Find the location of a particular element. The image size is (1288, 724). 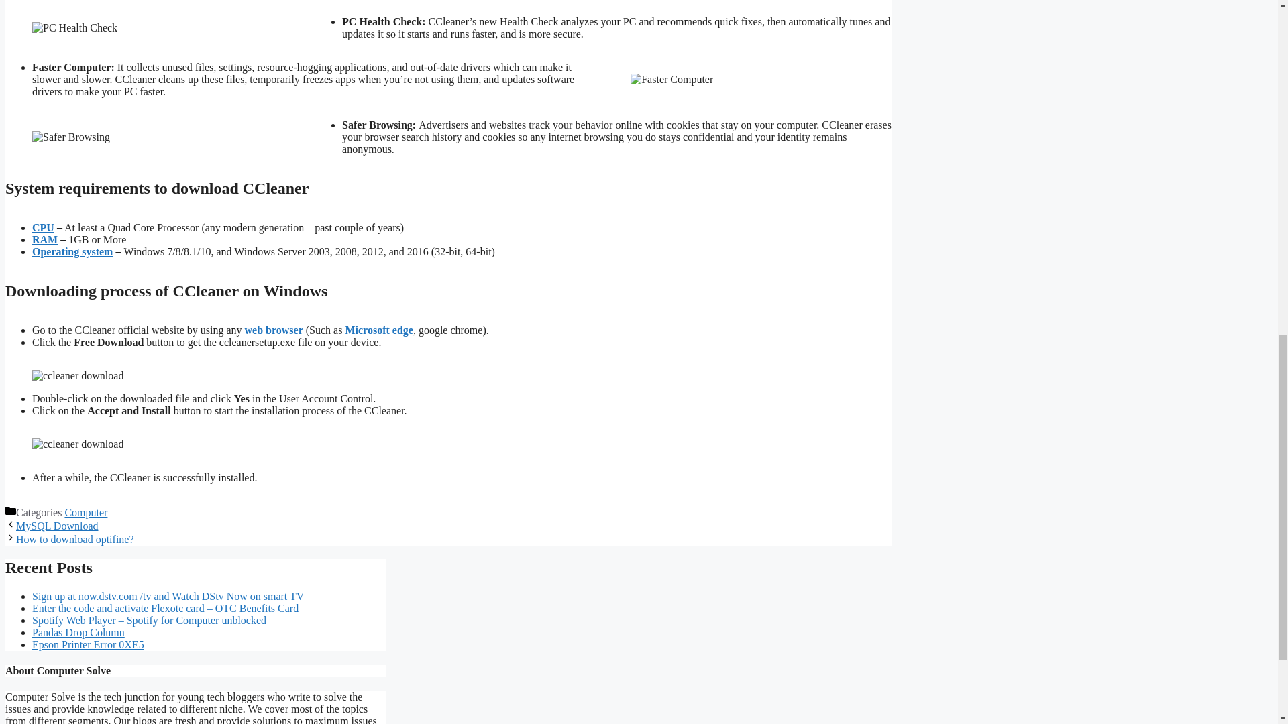

CPU is located at coordinates (43, 227).